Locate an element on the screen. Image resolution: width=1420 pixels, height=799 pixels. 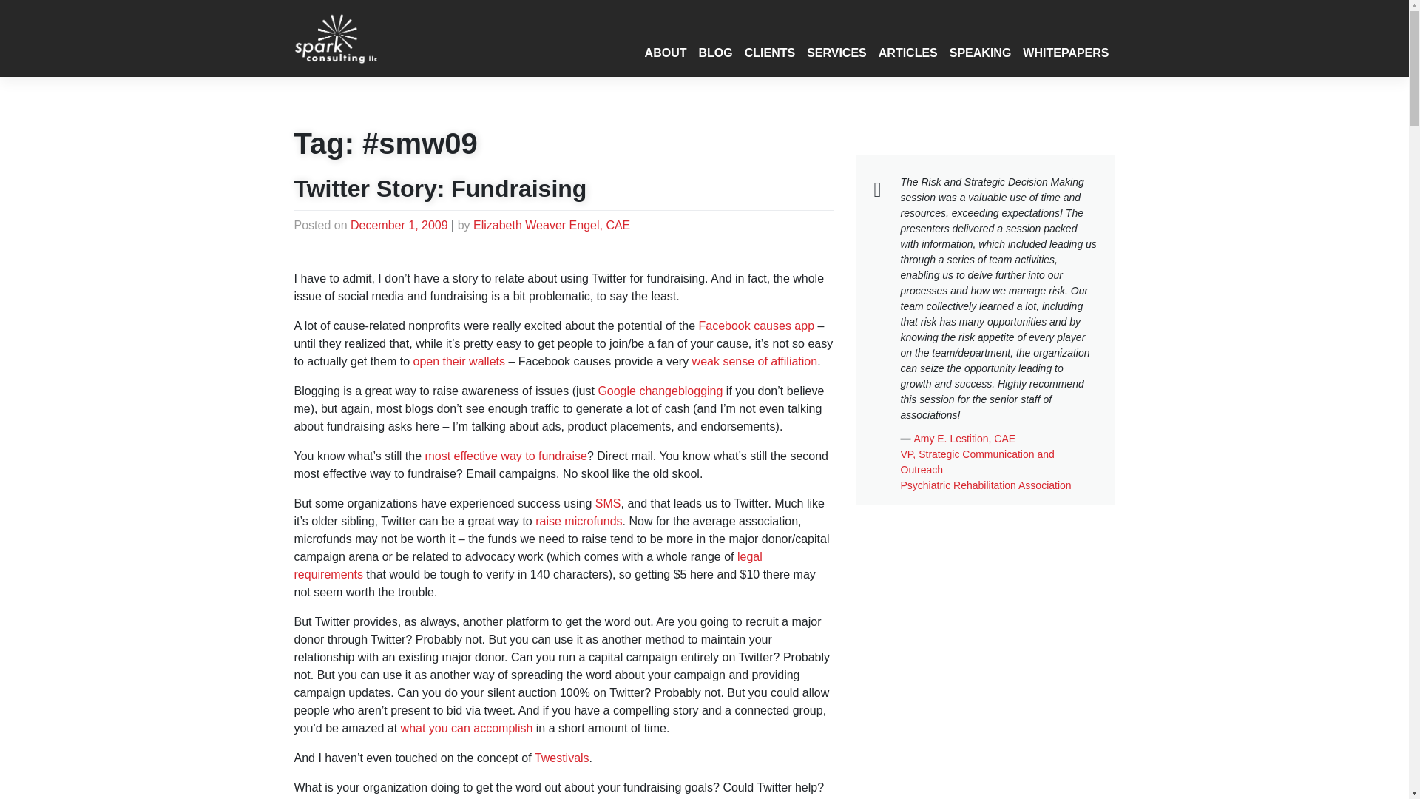
legal requirements is located at coordinates (528, 565).